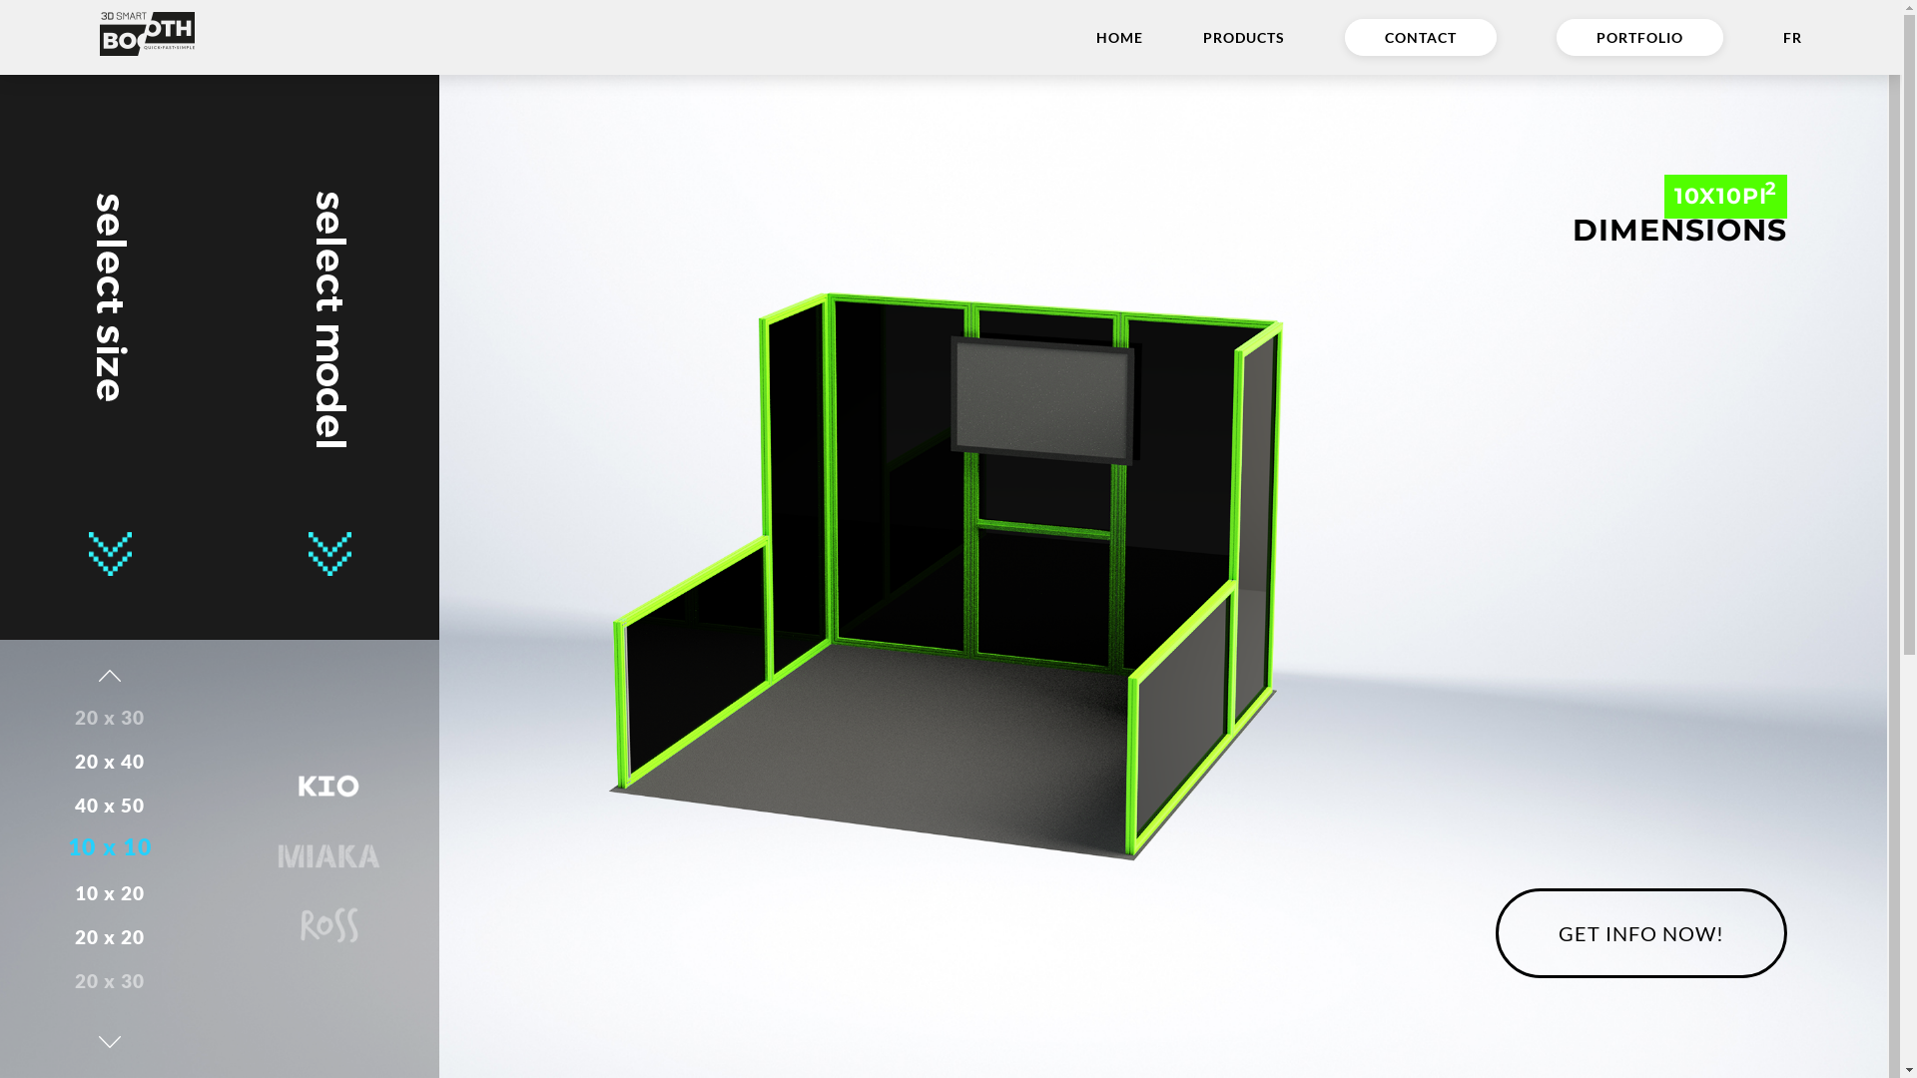 This screenshot has width=1917, height=1078. Describe the element at coordinates (1244, 38) in the screenshot. I see `PRODUCTS` at that location.